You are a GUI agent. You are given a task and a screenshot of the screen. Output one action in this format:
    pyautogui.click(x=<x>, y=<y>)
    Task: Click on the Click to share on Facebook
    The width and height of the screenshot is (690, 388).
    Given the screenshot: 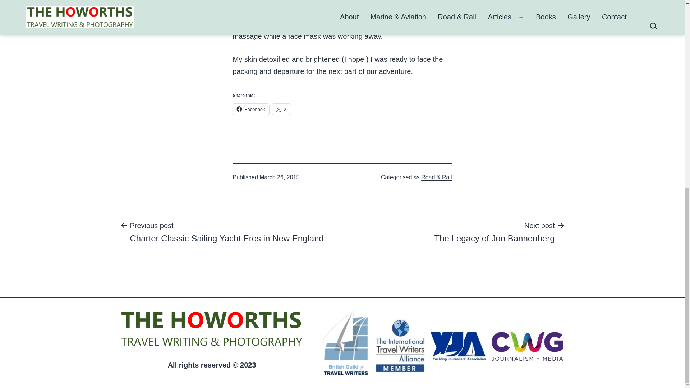 What is the action you would take?
    pyautogui.click(x=494, y=232)
    